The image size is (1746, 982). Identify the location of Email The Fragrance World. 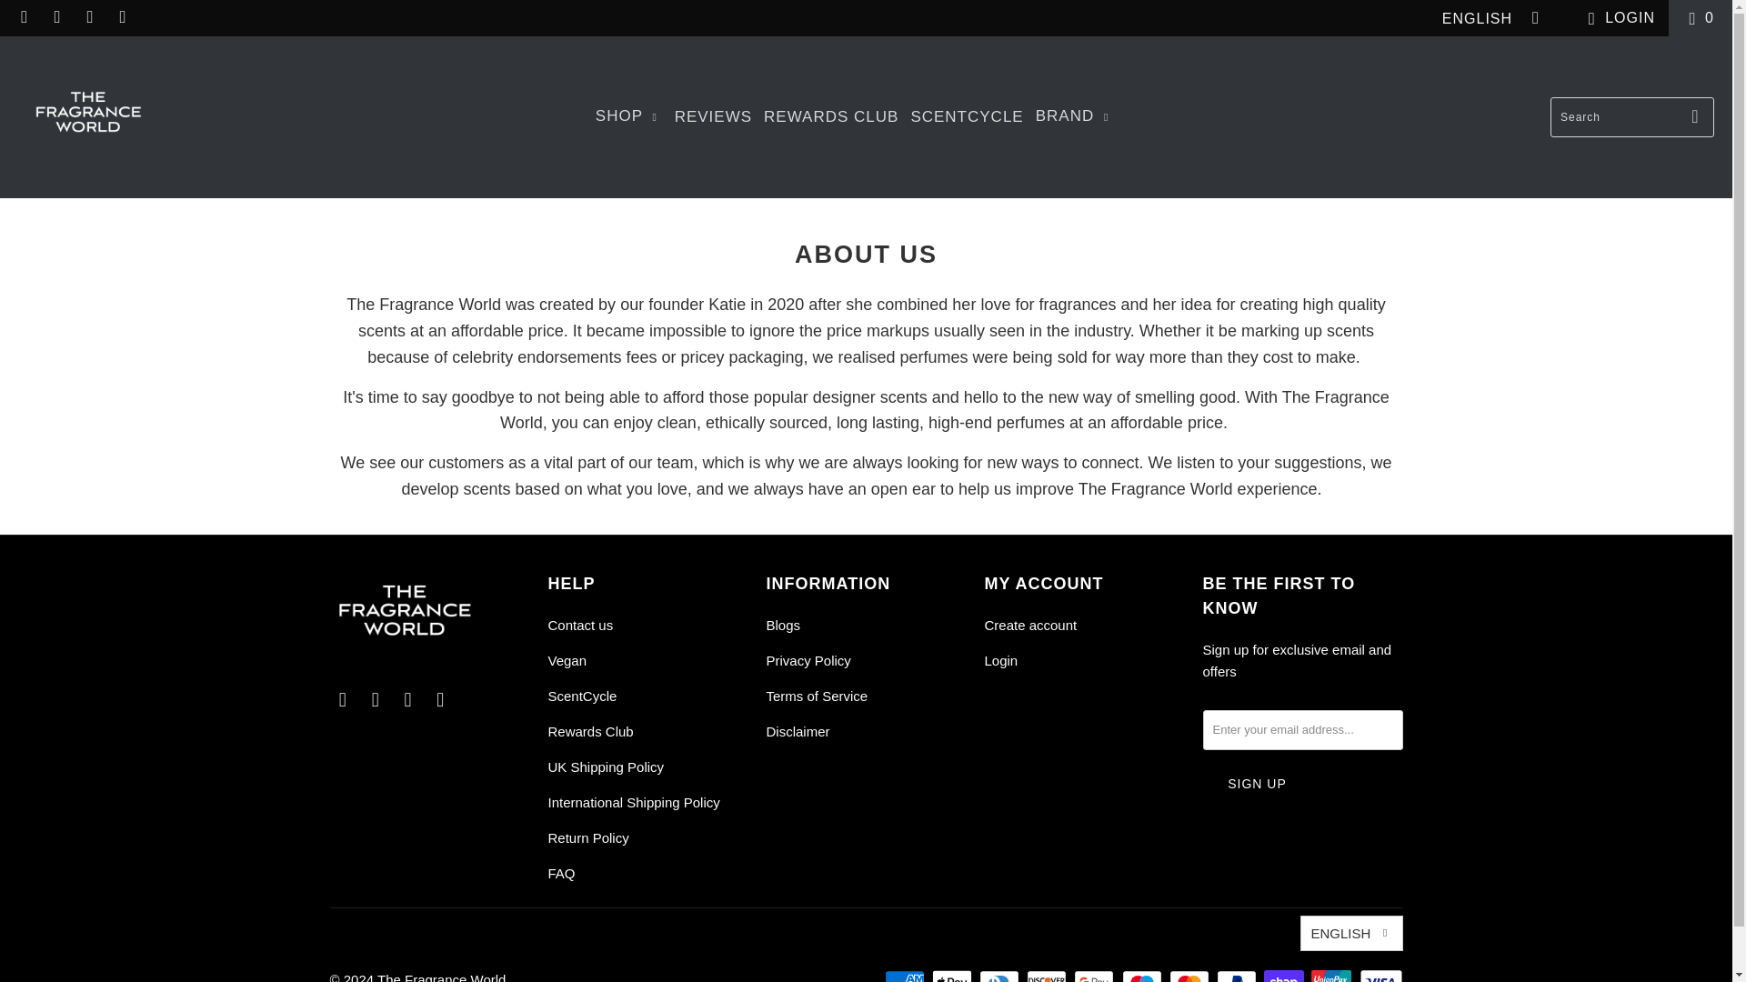
(122, 17).